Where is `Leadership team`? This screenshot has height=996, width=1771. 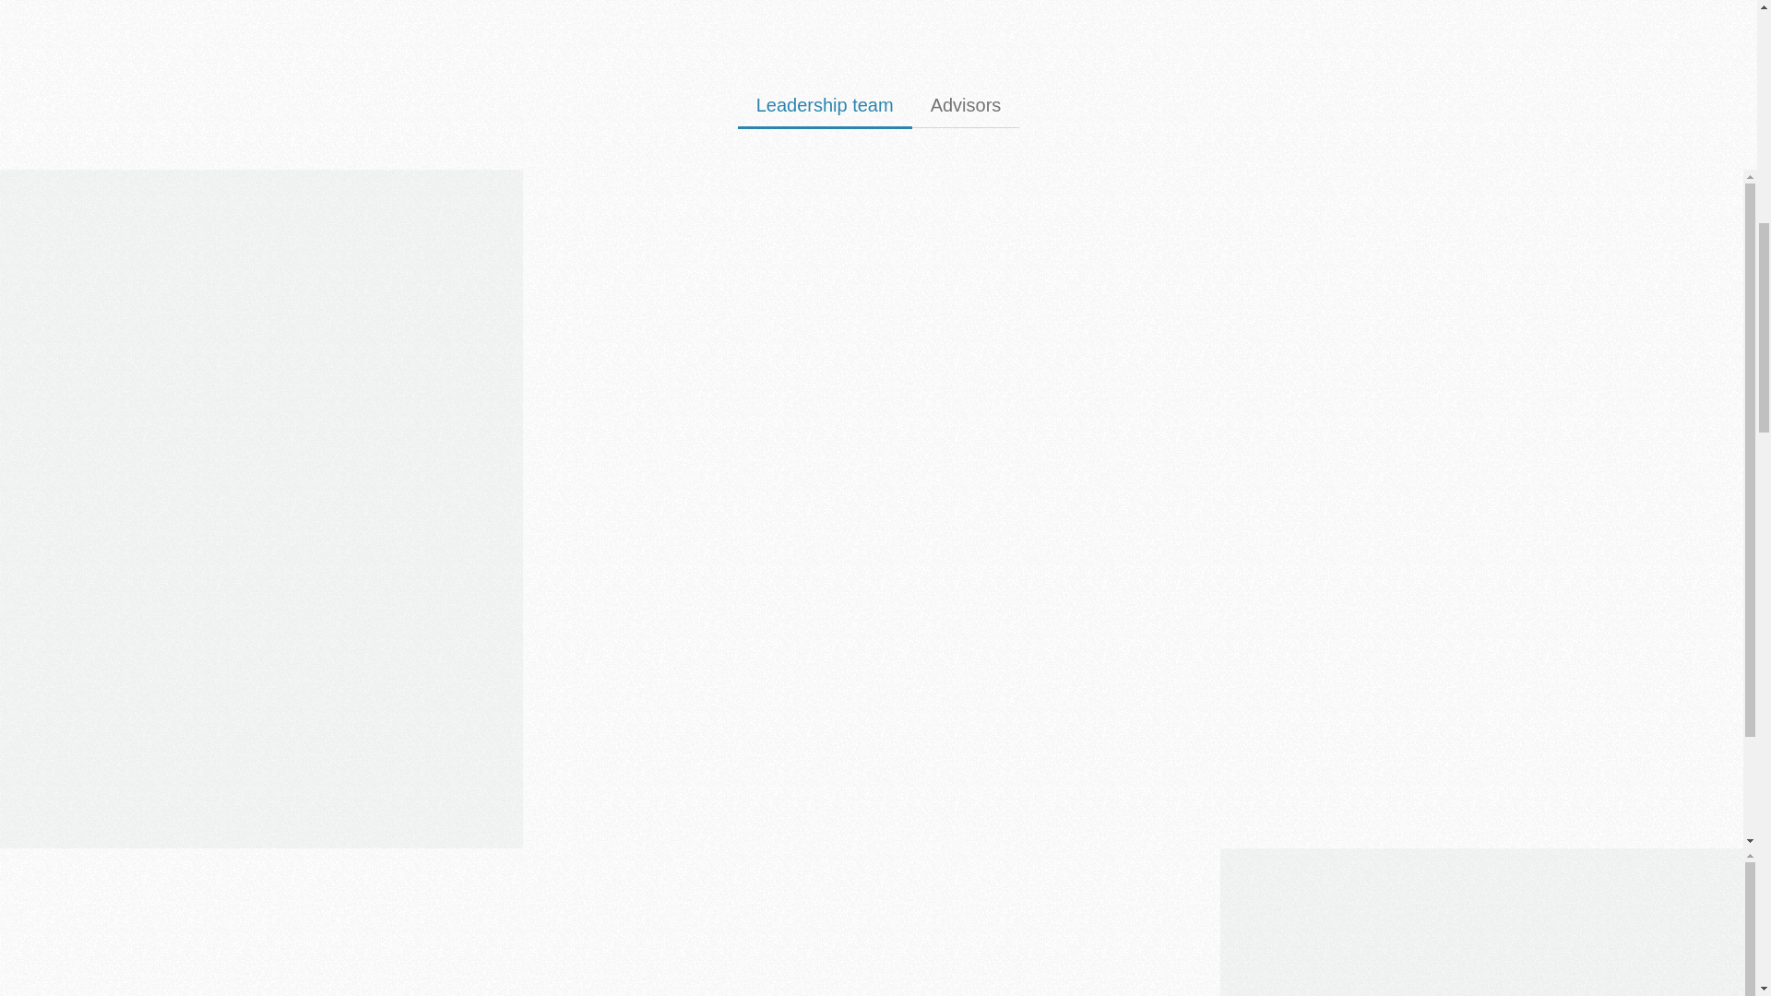 Leadership team is located at coordinates (825, 112).